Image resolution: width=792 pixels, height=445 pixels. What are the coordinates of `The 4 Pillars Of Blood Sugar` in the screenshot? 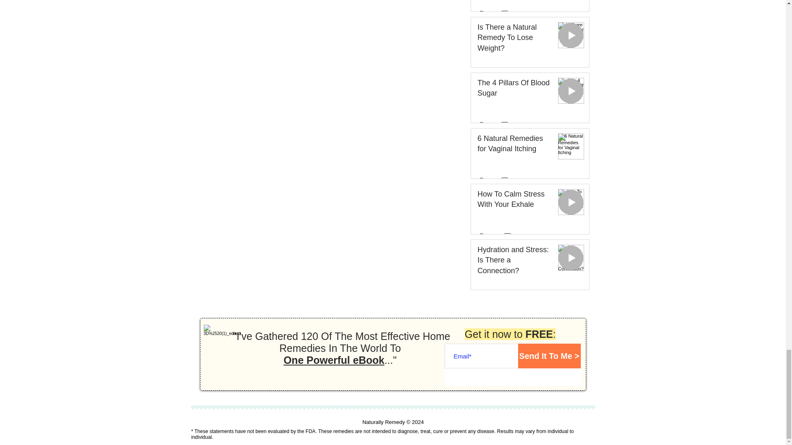 It's located at (514, 90).